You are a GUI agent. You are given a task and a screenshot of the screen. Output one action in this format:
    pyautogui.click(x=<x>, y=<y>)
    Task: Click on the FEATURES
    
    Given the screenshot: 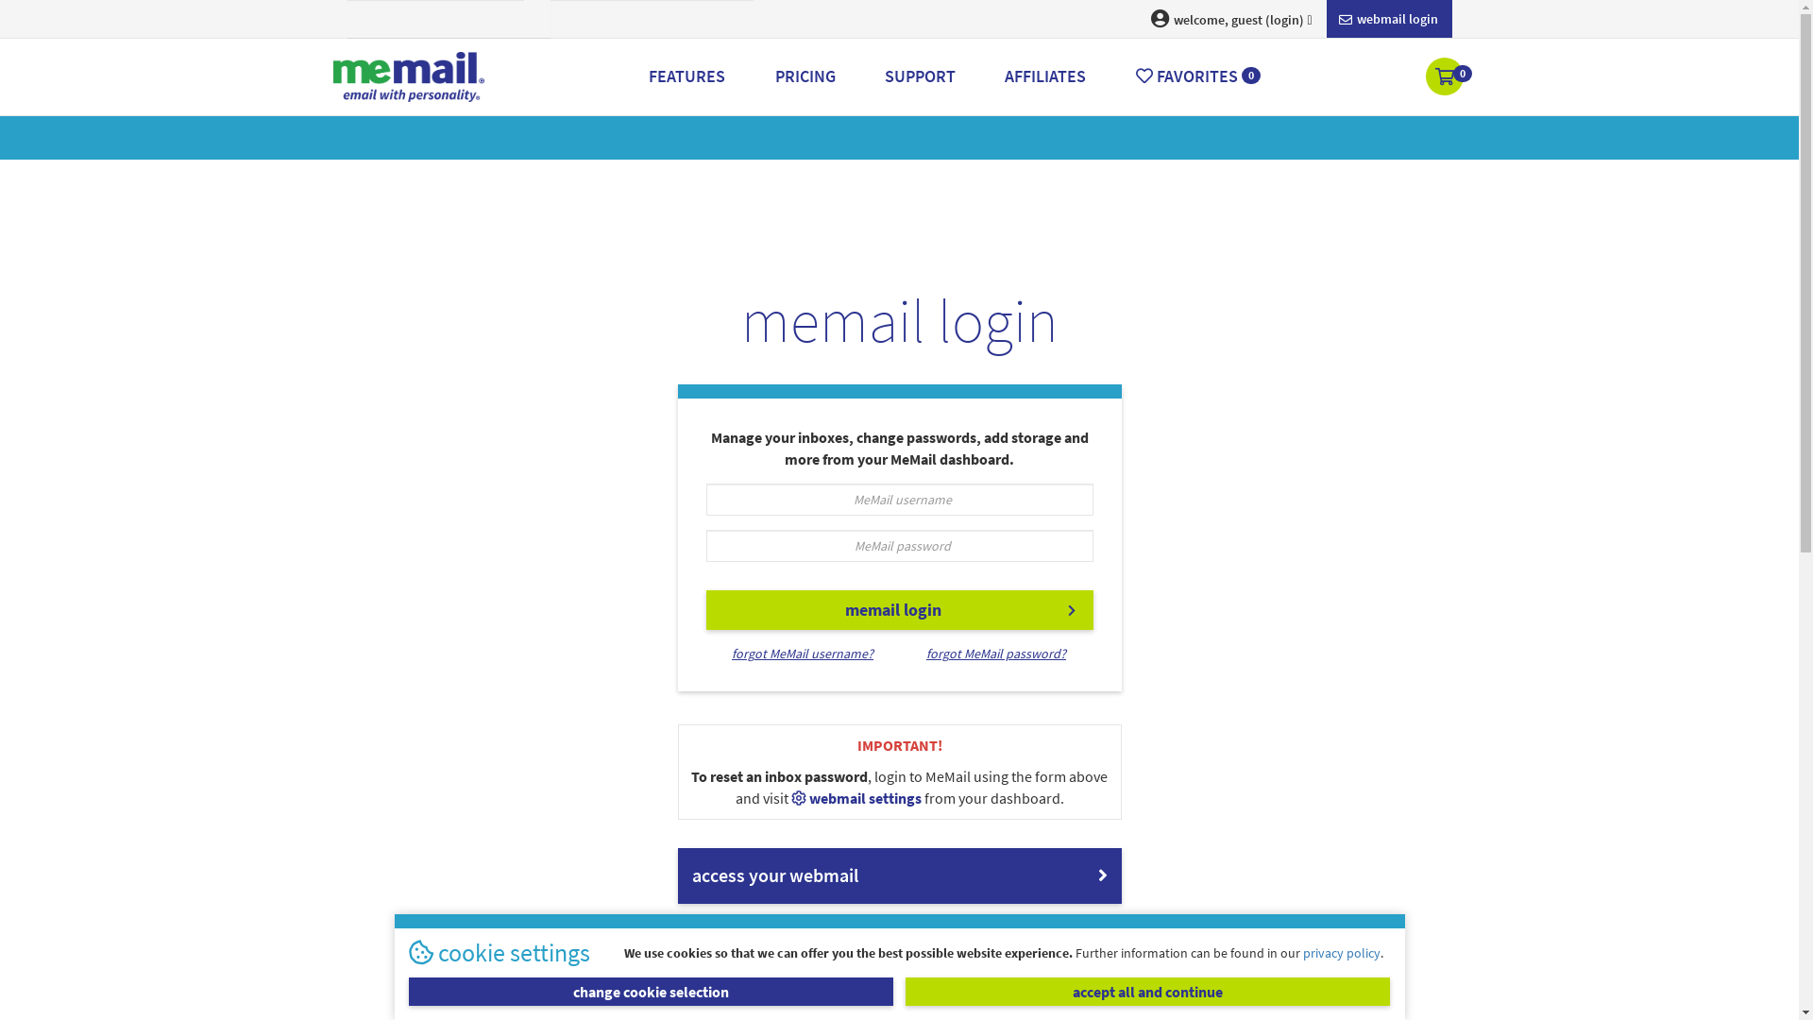 What is the action you would take?
    pyautogui.click(x=687, y=76)
    